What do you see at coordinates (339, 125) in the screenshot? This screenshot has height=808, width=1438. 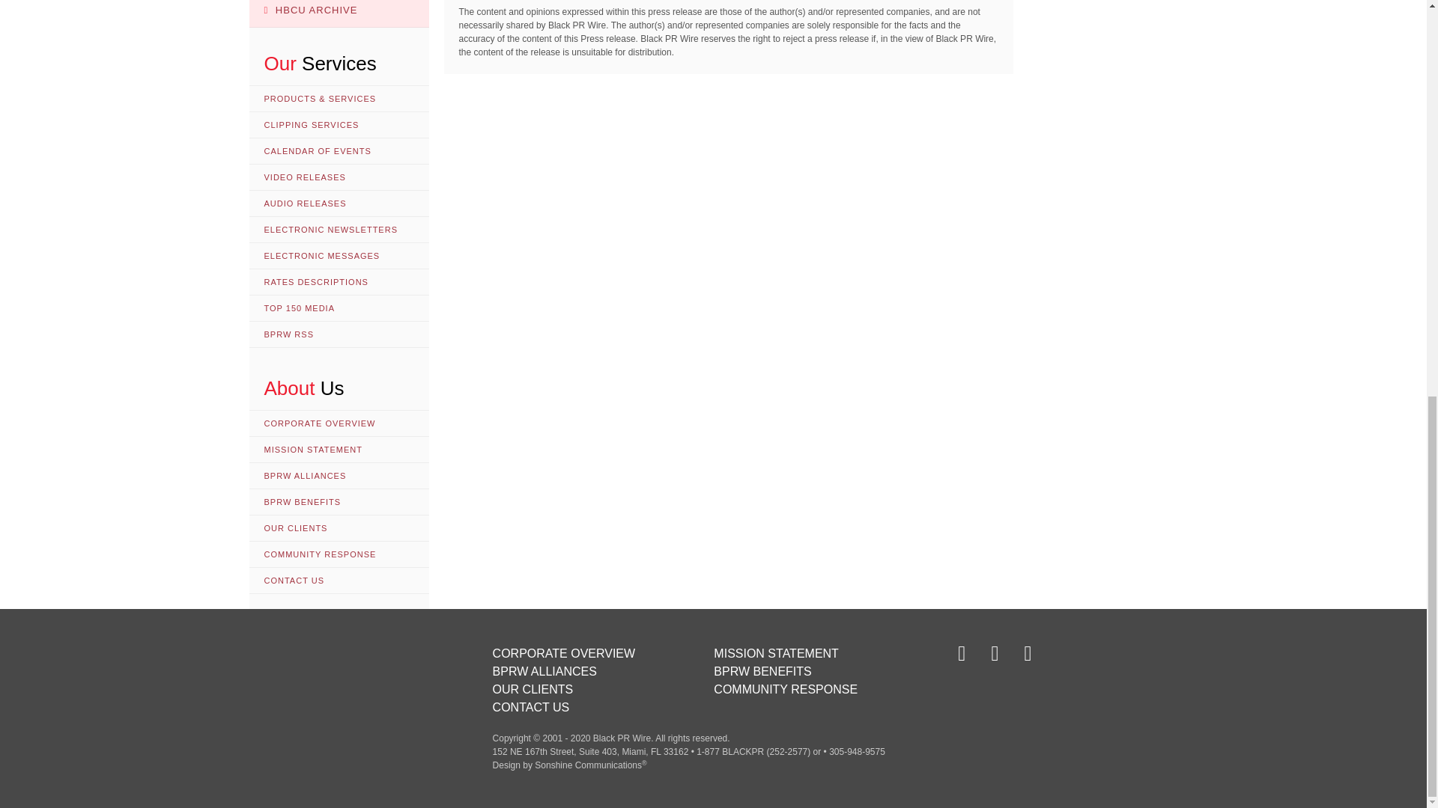 I see `CLIPPING SERVICES` at bounding box center [339, 125].